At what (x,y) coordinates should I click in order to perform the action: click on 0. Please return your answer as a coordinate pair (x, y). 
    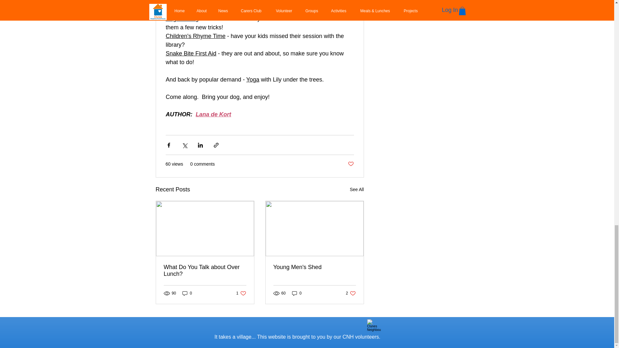
    Looking at the image, I should click on (187, 293).